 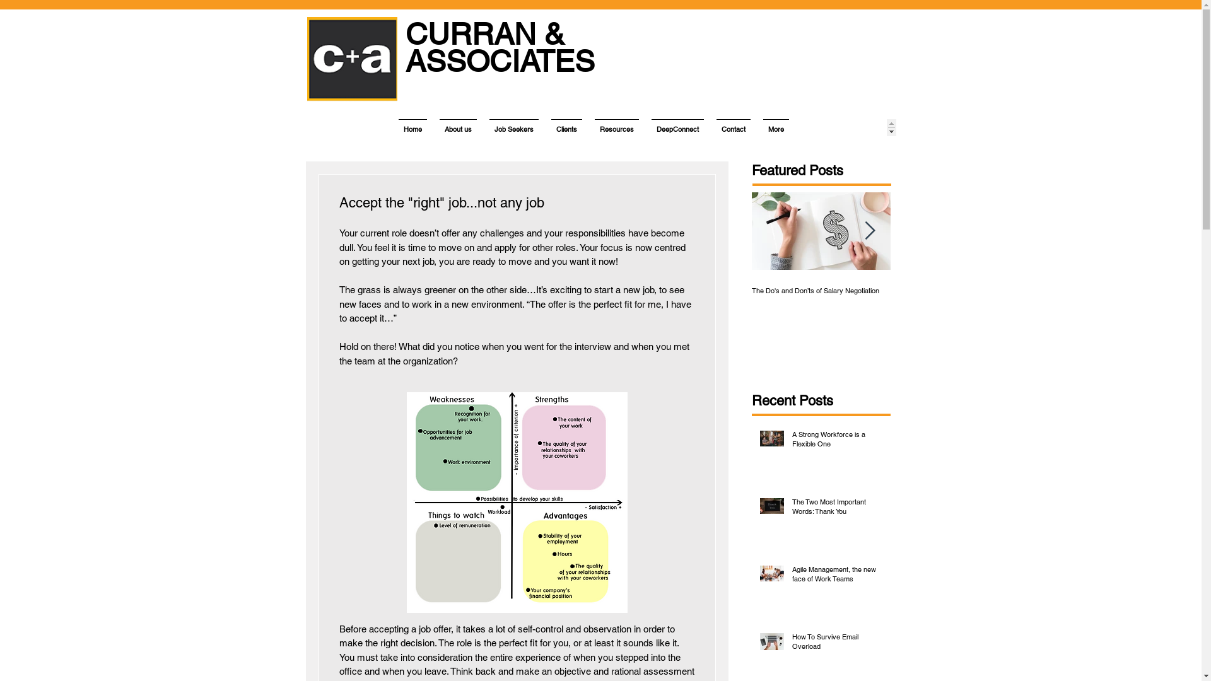 What do you see at coordinates (617, 127) in the screenshot?
I see `Resources` at bounding box center [617, 127].